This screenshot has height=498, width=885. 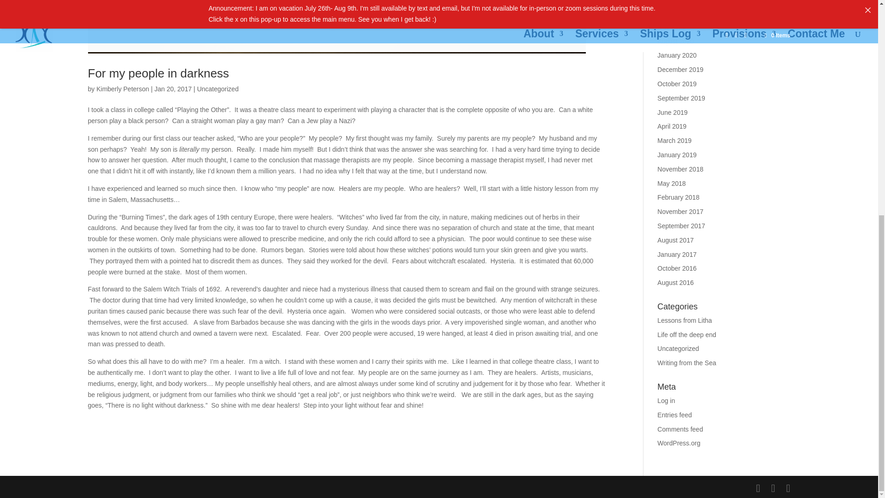 What do you see at coordinates (123, 89) in the screenshot?
I see `Kimberly Peterson` at bounding box center [123, 89].